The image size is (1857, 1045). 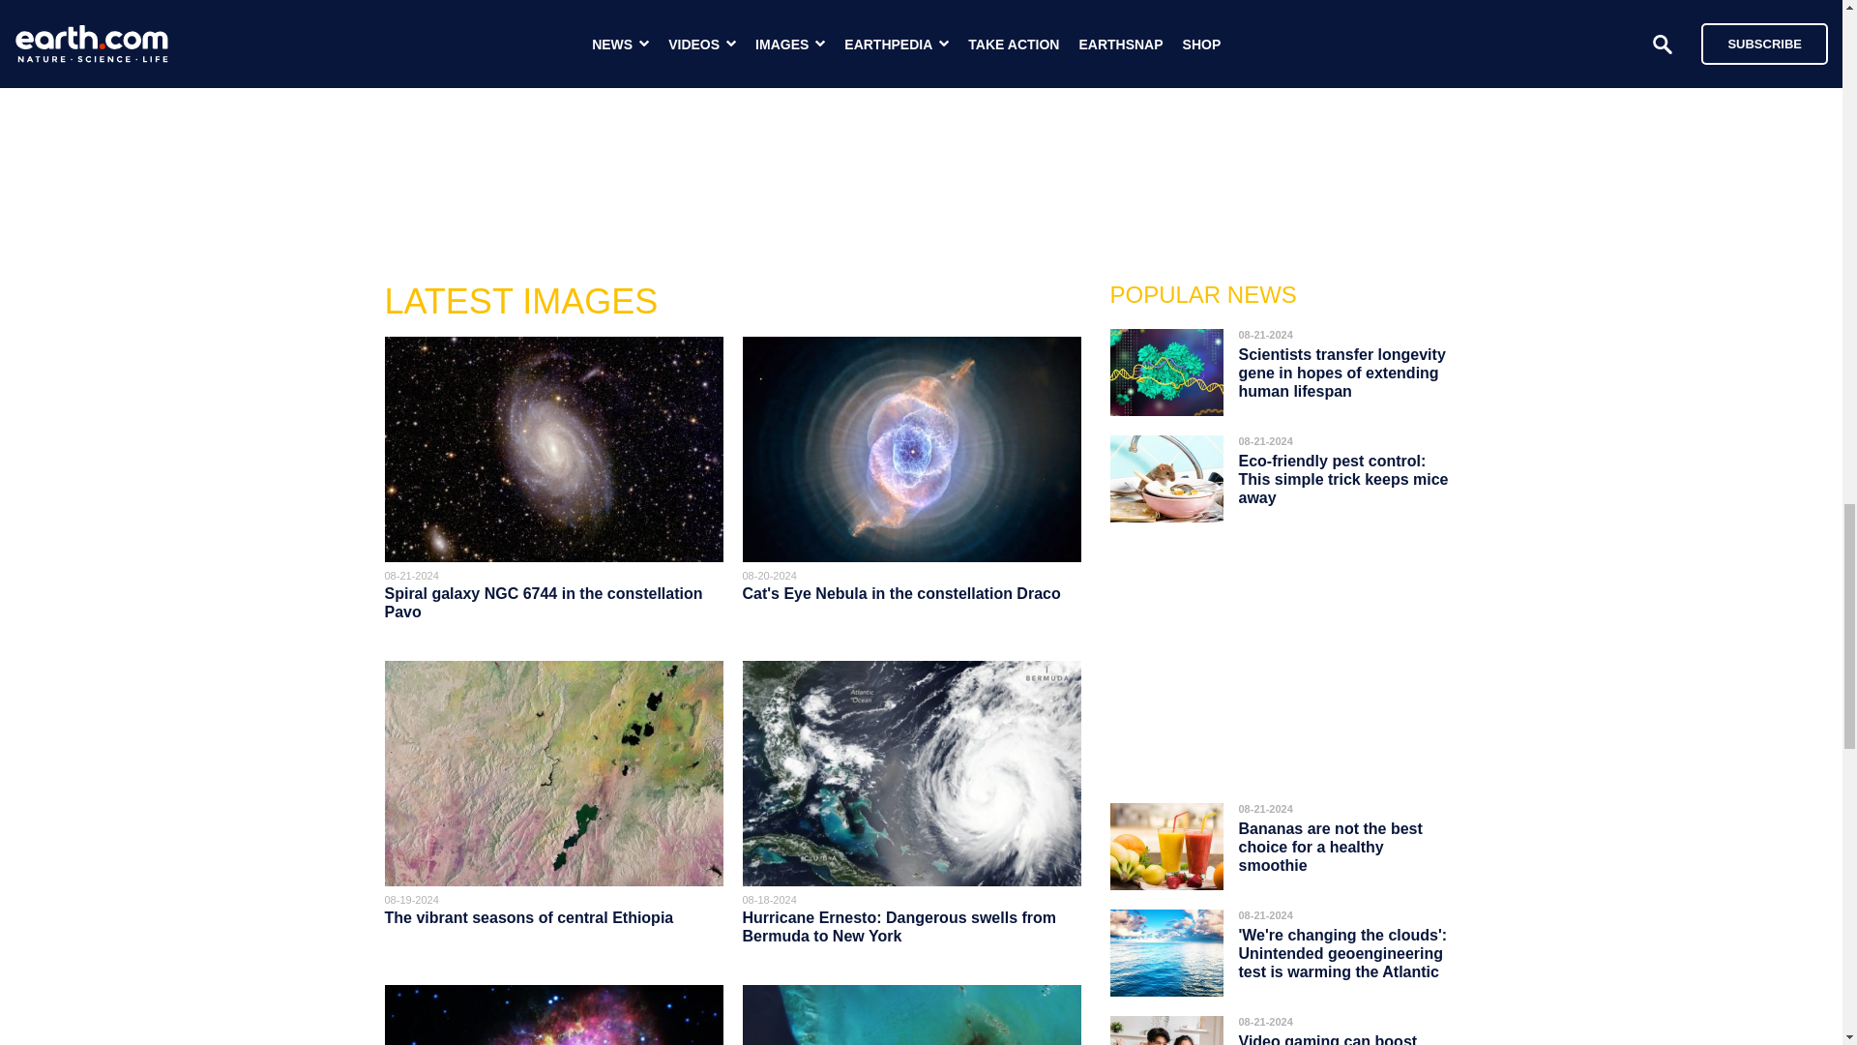 I want to click on The vibrant seasons of central Ethiopia, so click(x=528, y=917).